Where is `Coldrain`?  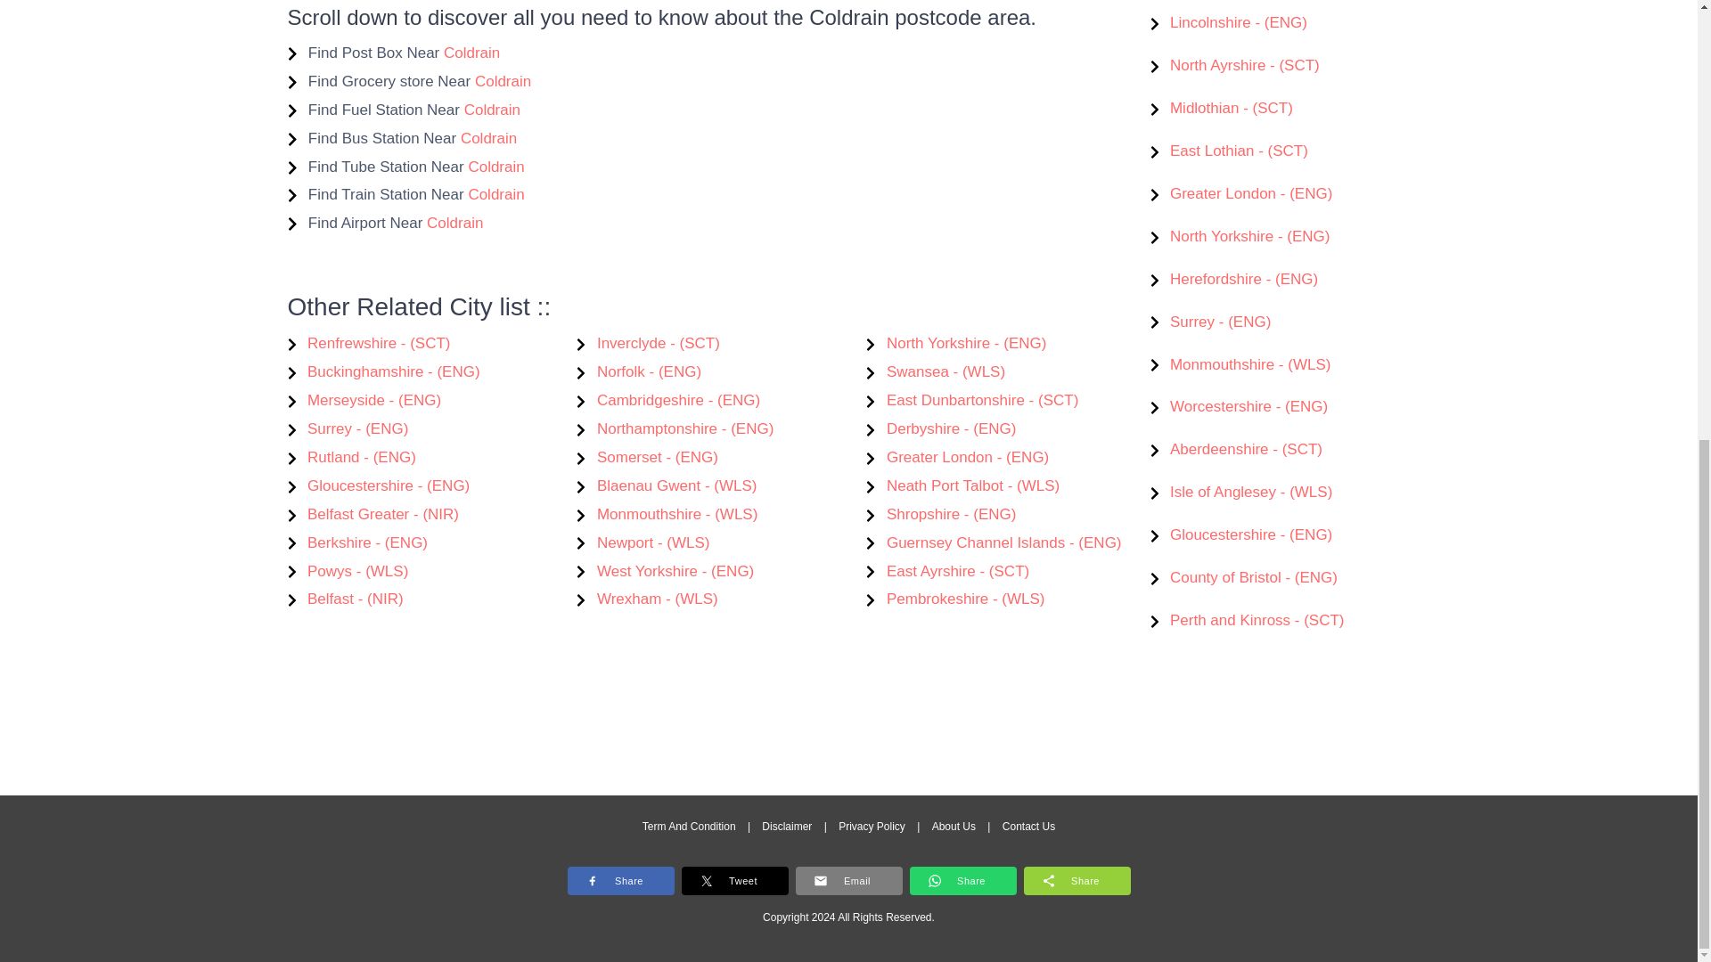 Coldrain is located at coordinates (503, 82).